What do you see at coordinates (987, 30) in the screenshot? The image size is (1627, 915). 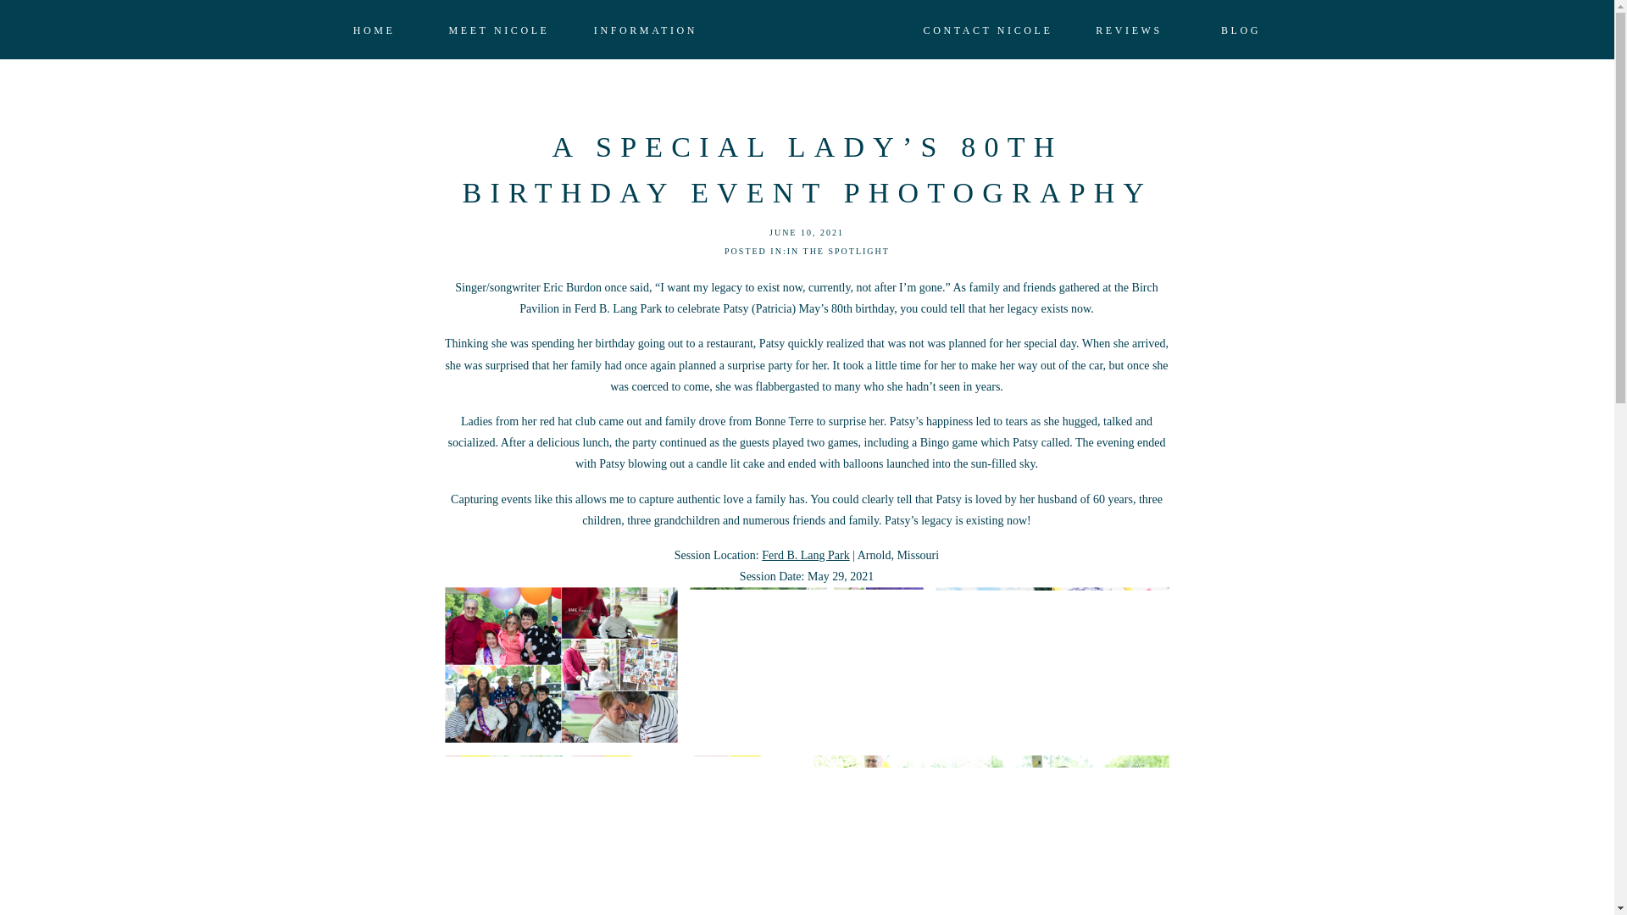 I see `CONTACT NICOLE` at bounding box center [987, 30].